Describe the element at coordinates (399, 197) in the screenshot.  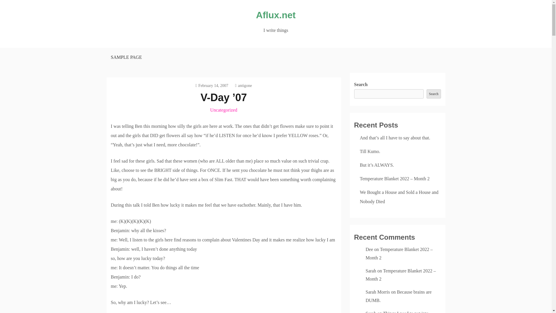
I see `We Bought a House and Sold a House and Nobody Died` at that location.